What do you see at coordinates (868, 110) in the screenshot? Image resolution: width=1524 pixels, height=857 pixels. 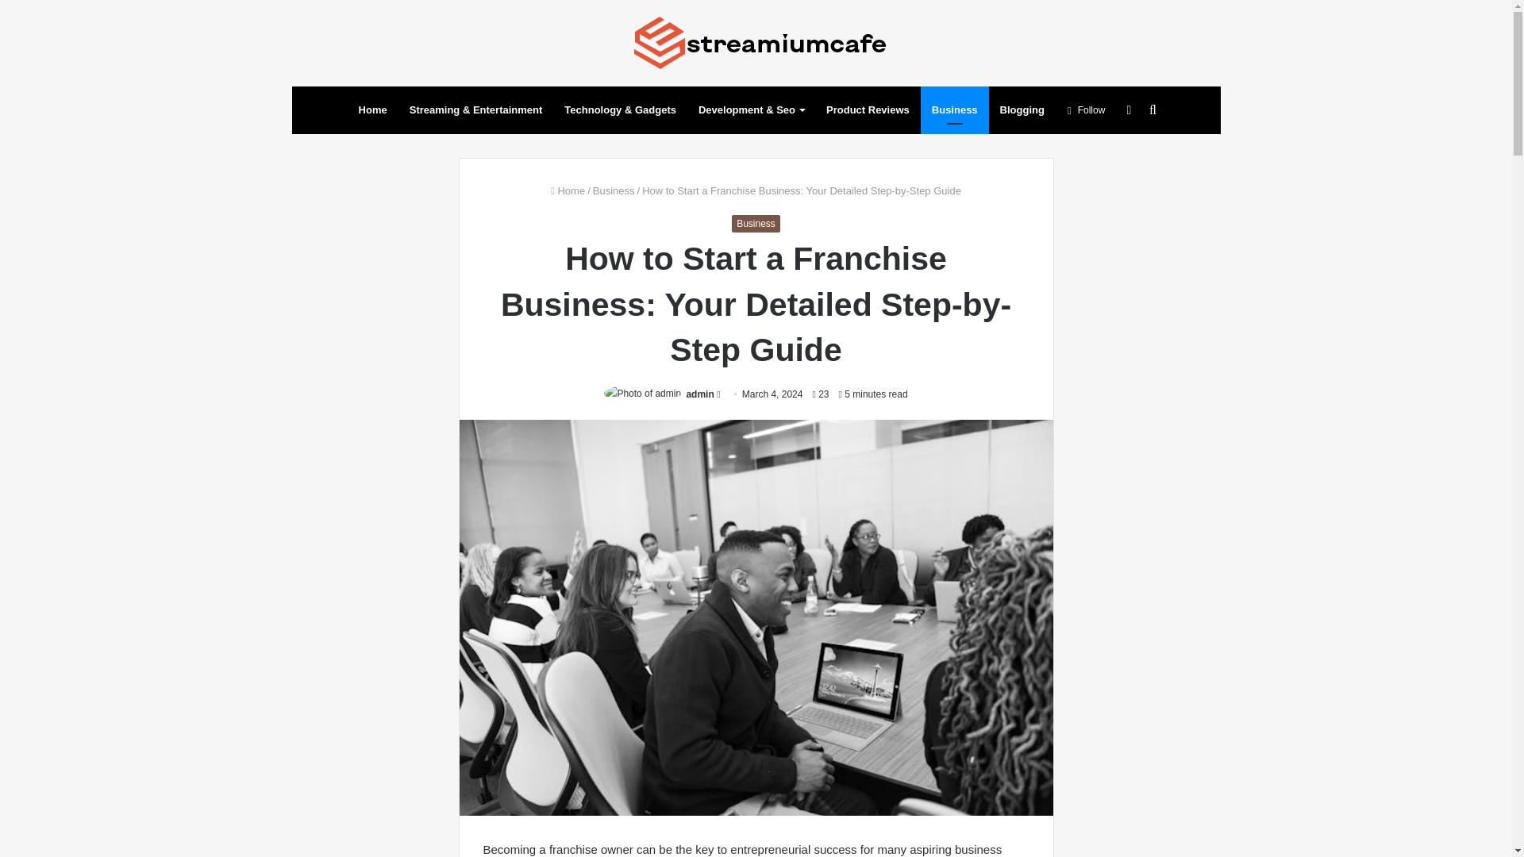 I see `Product Reviews` at bounding box center [868, 110].